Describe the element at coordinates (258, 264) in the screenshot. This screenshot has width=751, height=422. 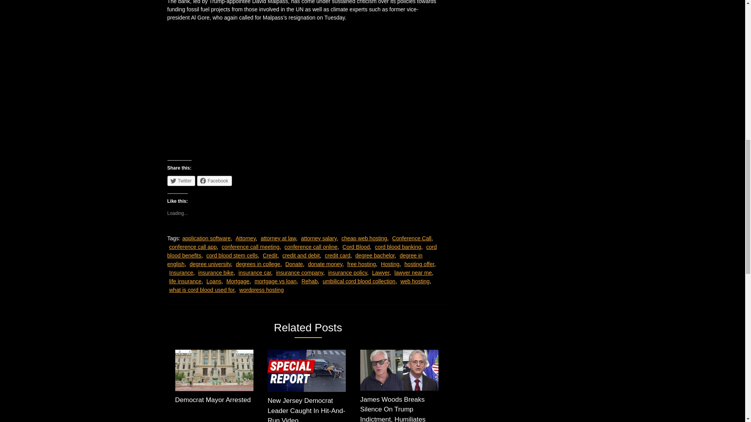
I see `degrees in college` at that location.